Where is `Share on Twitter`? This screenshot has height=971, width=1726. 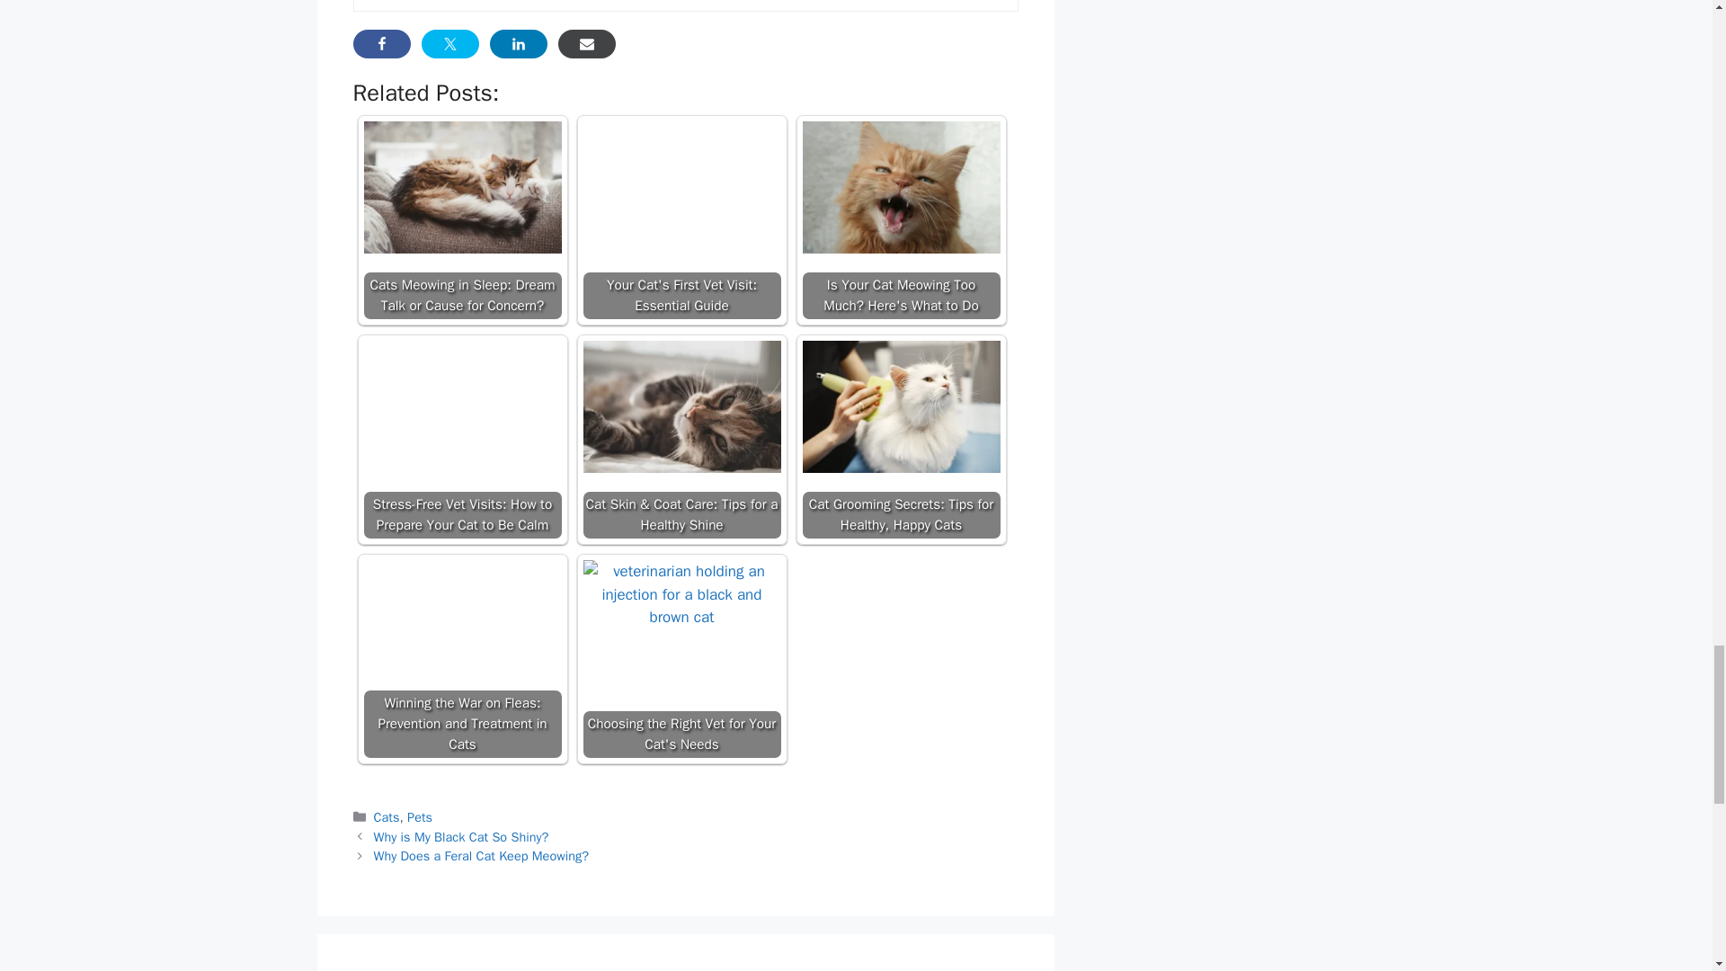 Share on Twitter is located at coordinates (449, 43).